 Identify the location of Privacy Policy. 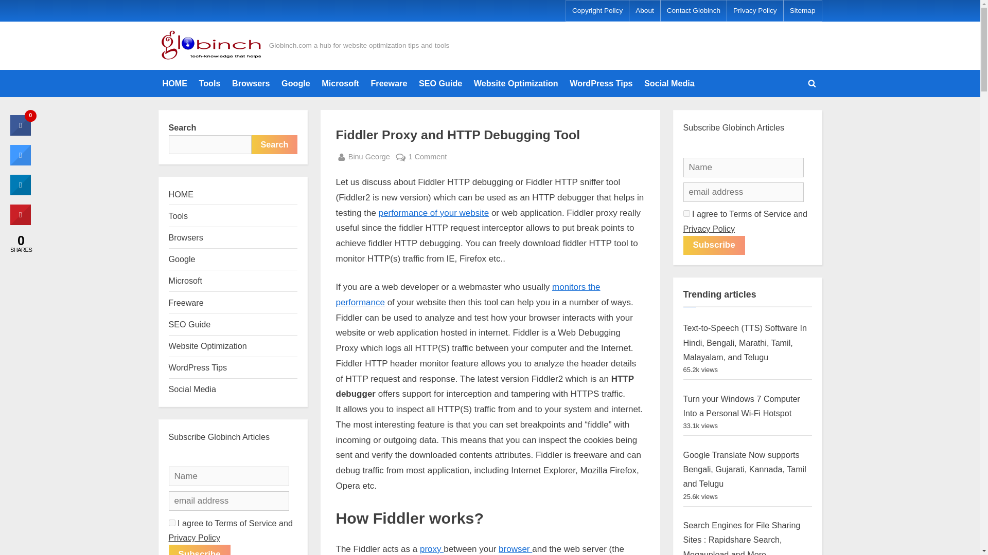
(467, 294).